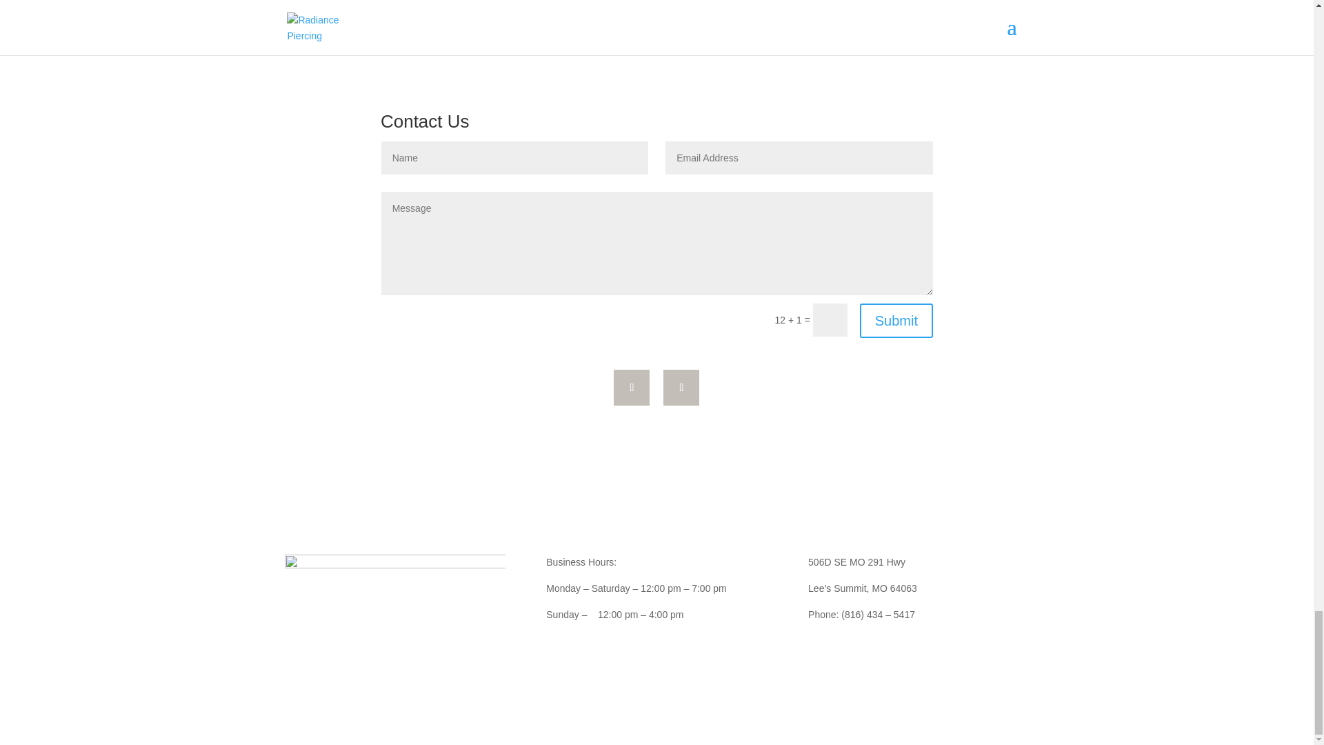 This screenshot has width=1324, height=745. Describe the element at coordinates (896, 320) in the screenshot. I see `Submit` at that location.